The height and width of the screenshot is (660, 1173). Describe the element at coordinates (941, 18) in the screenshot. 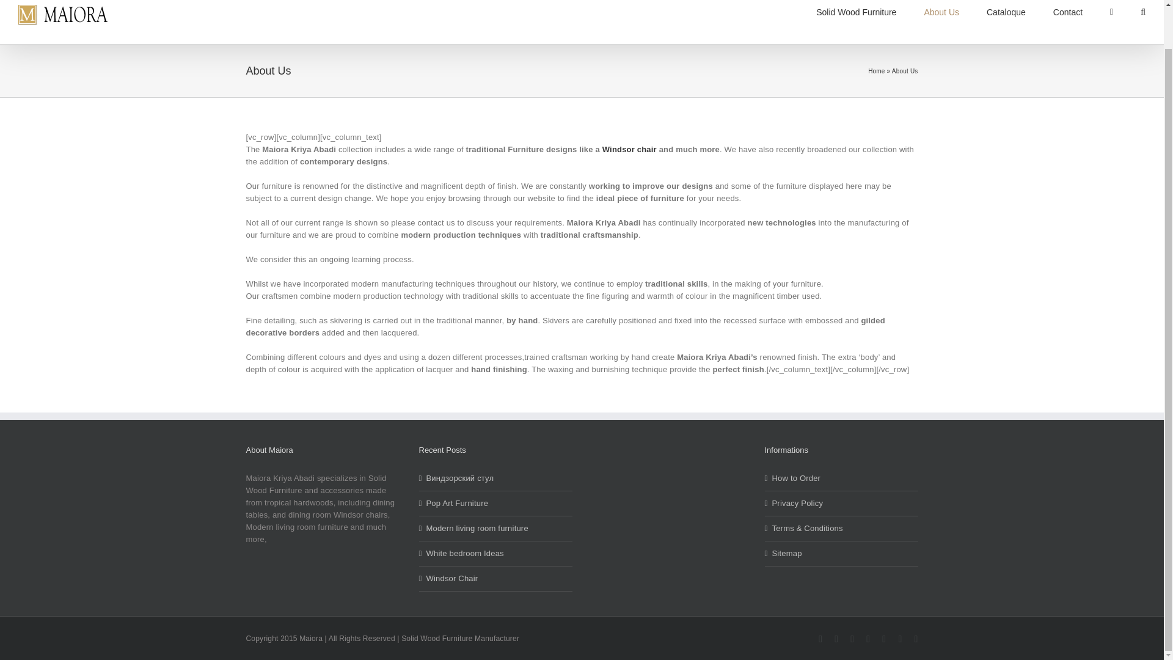

I see `traditional furniture designs` at that location.